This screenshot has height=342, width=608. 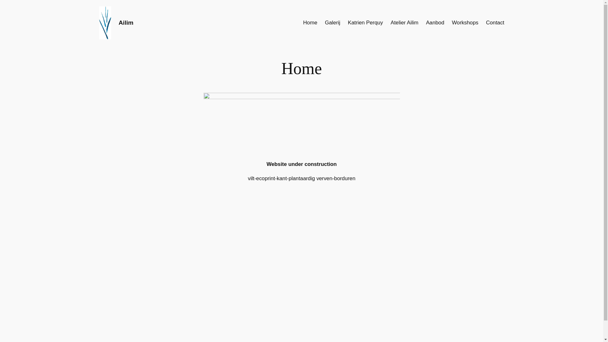 I want to click on Ailim: Katrien Perquy, so click(x=301, y=244).